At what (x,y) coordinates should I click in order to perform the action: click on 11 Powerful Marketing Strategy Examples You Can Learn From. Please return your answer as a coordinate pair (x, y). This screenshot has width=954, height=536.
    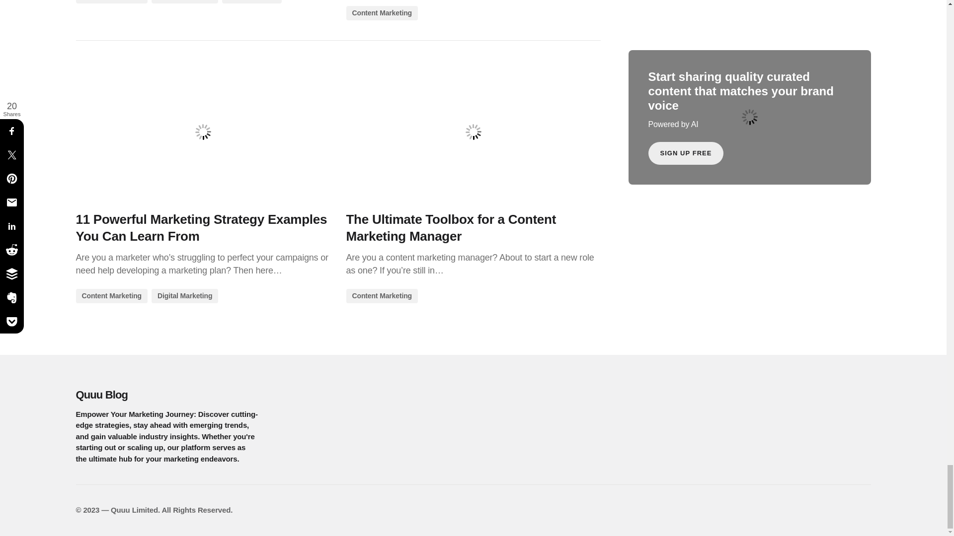
    Looking at the image, I should click on (203, 132).